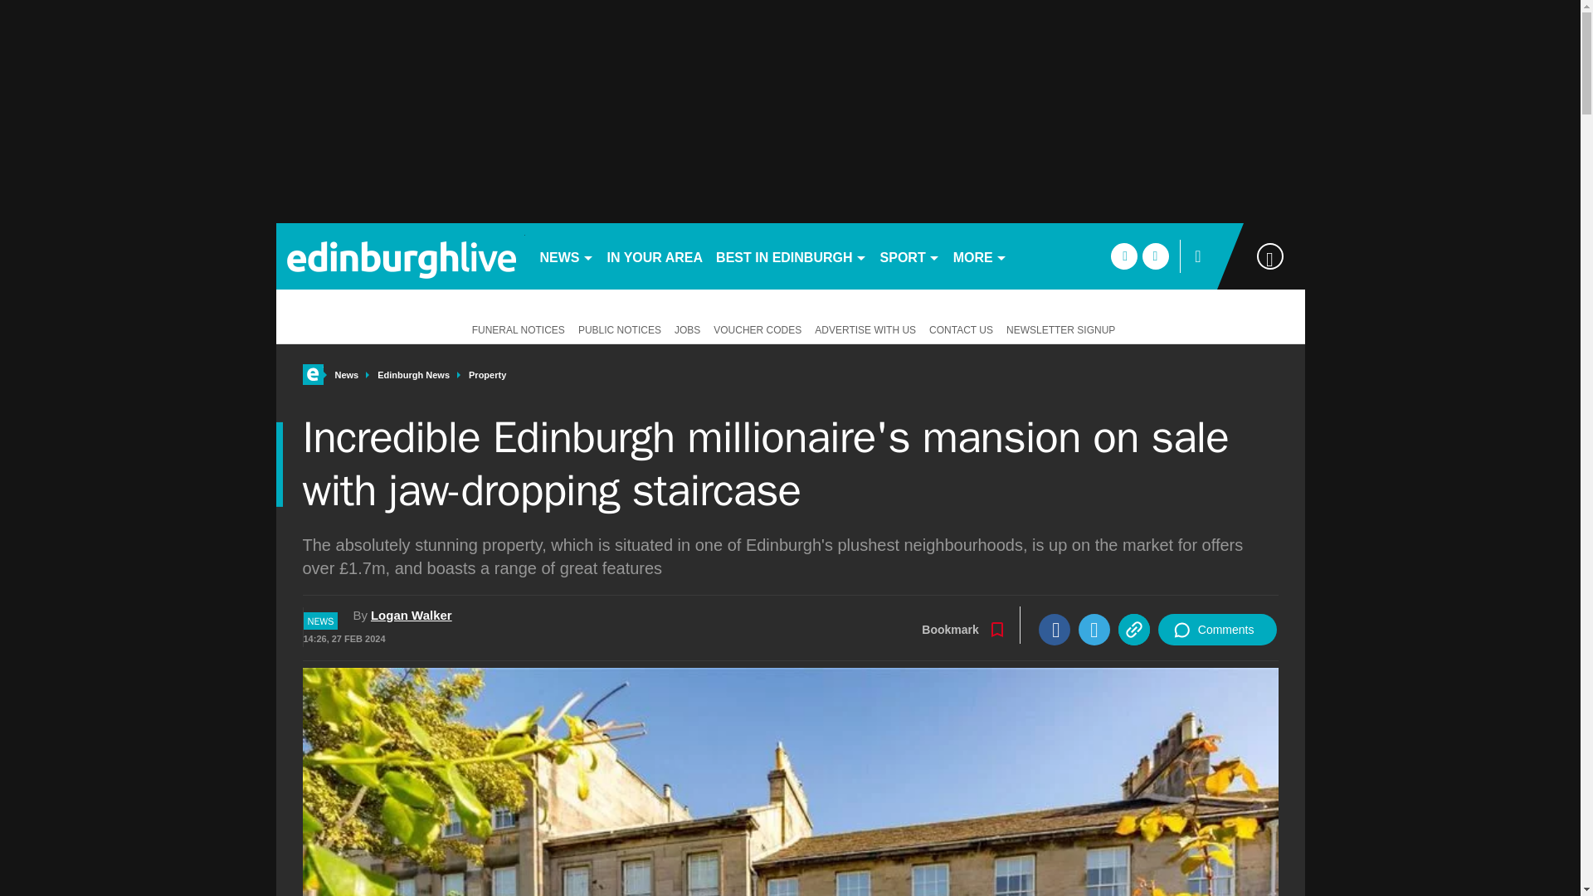 This screenshot has height=896, width=1593. I want to click on IN YOUR AREA, so click(655, 256).